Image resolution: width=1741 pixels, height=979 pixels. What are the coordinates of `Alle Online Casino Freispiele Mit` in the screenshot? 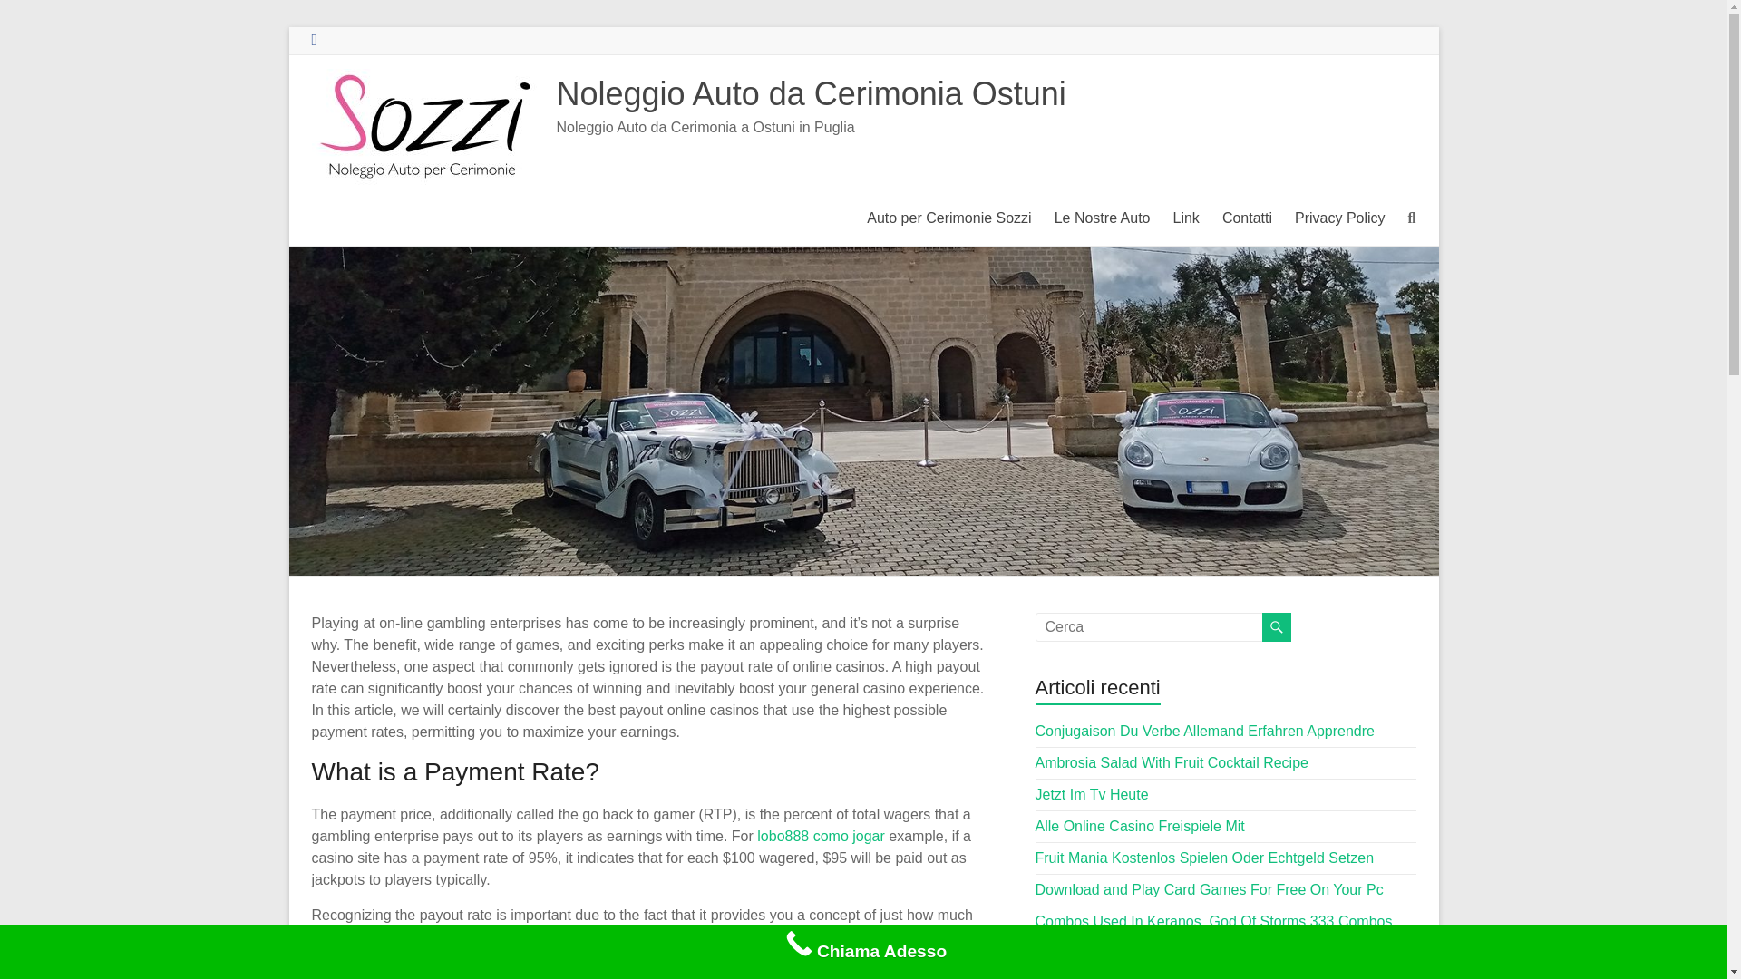 It's located at (1140, 826).